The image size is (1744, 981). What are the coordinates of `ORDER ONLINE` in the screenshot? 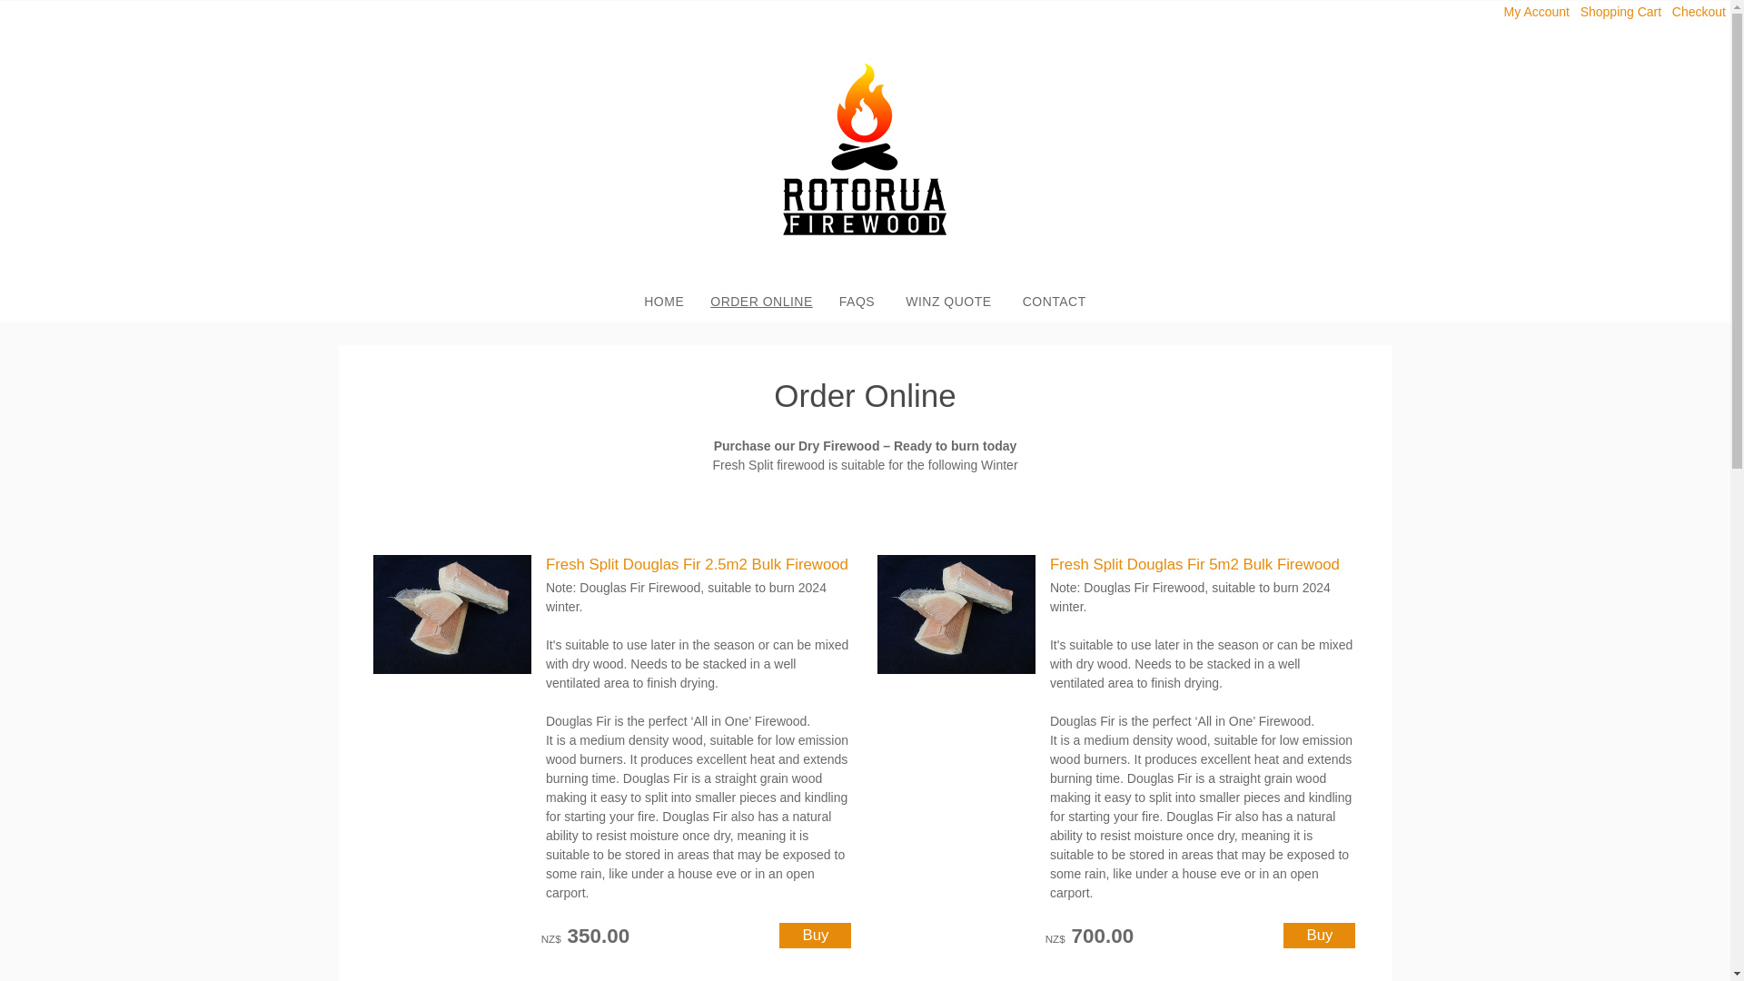 It's located at (761, 302).